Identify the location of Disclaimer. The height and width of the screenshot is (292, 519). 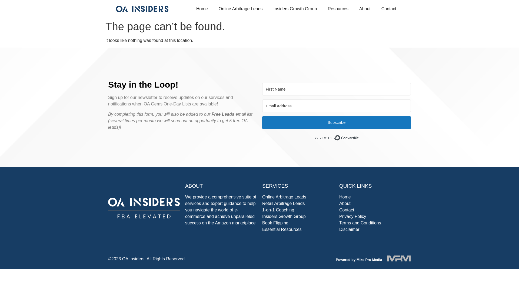
(349, 229).